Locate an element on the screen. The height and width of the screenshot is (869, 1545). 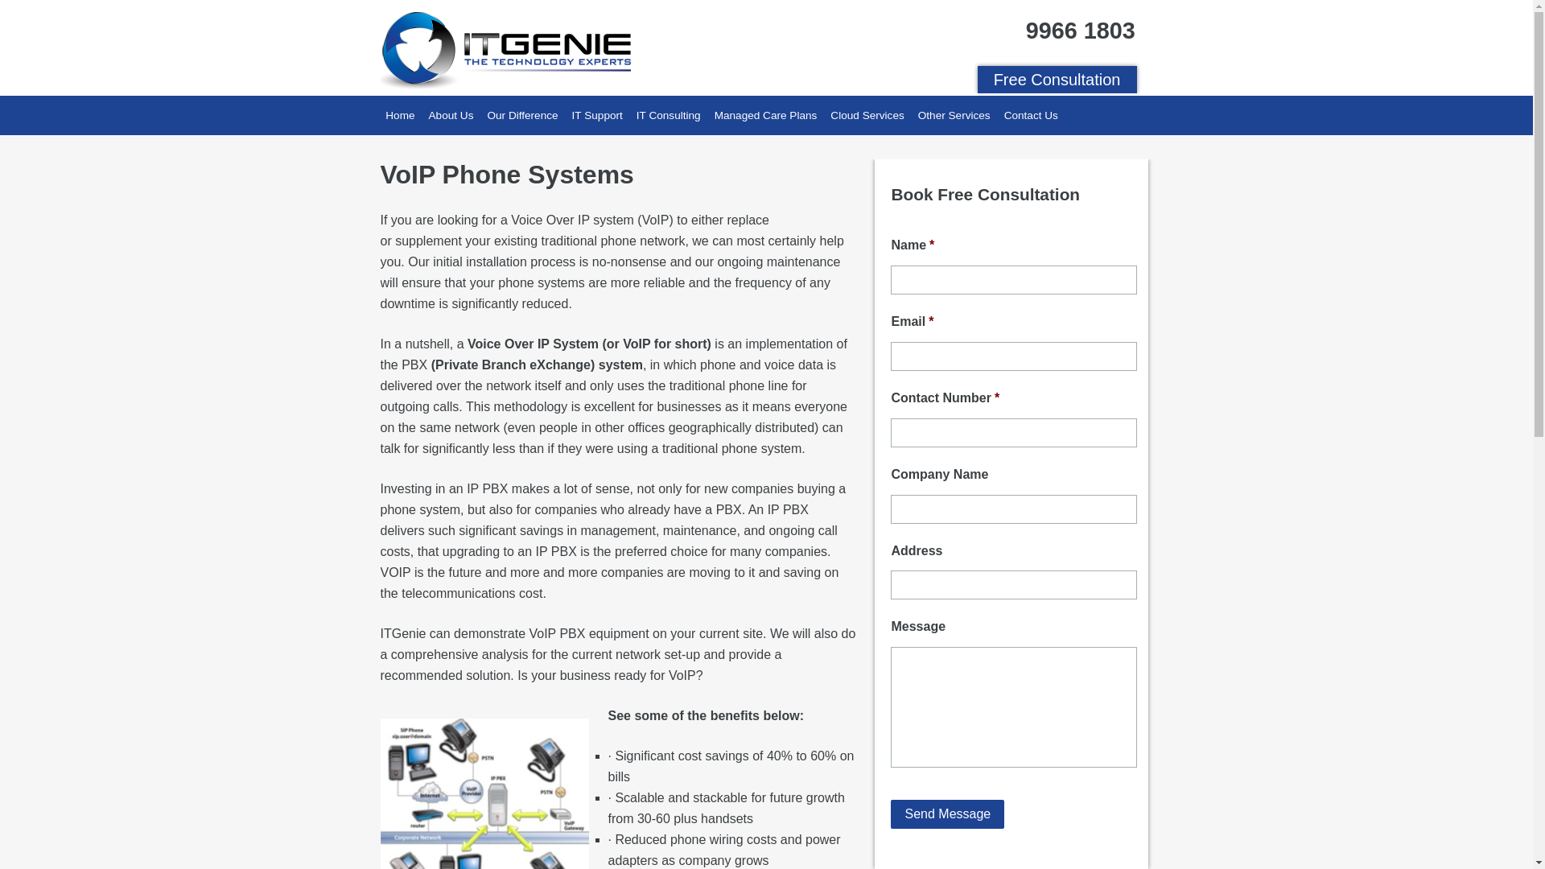
Cloud Services is located at coordinates (867, 115).